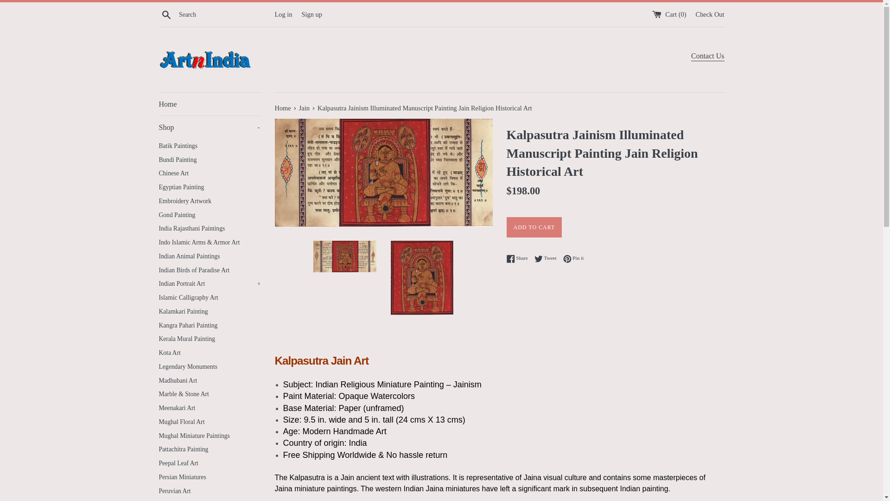  What do you see at coordinates (210, 270) in the screenshot?
I see `Indian Birds of Paradise Art` at bounding box center [210, 270].